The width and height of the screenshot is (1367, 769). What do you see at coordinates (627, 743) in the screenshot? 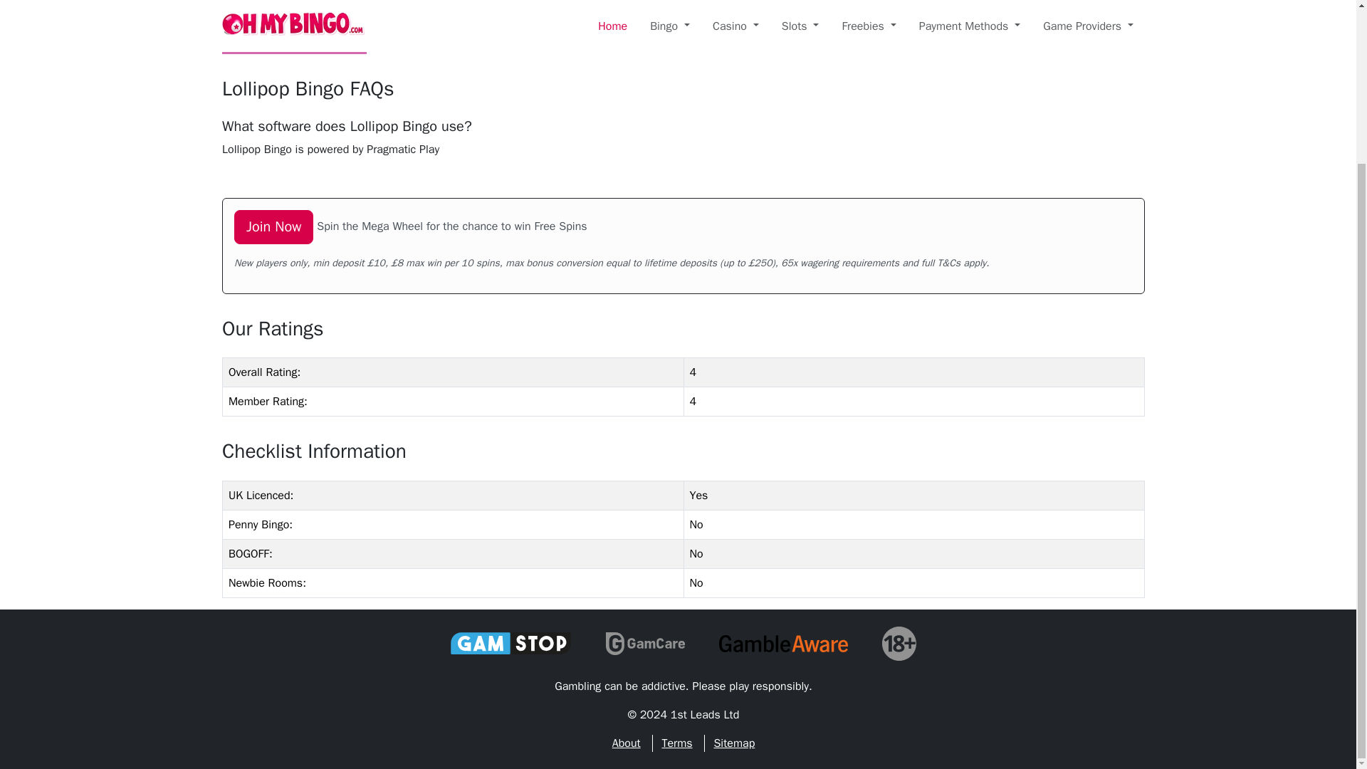
I see `About` at bounding box center [627, 743].